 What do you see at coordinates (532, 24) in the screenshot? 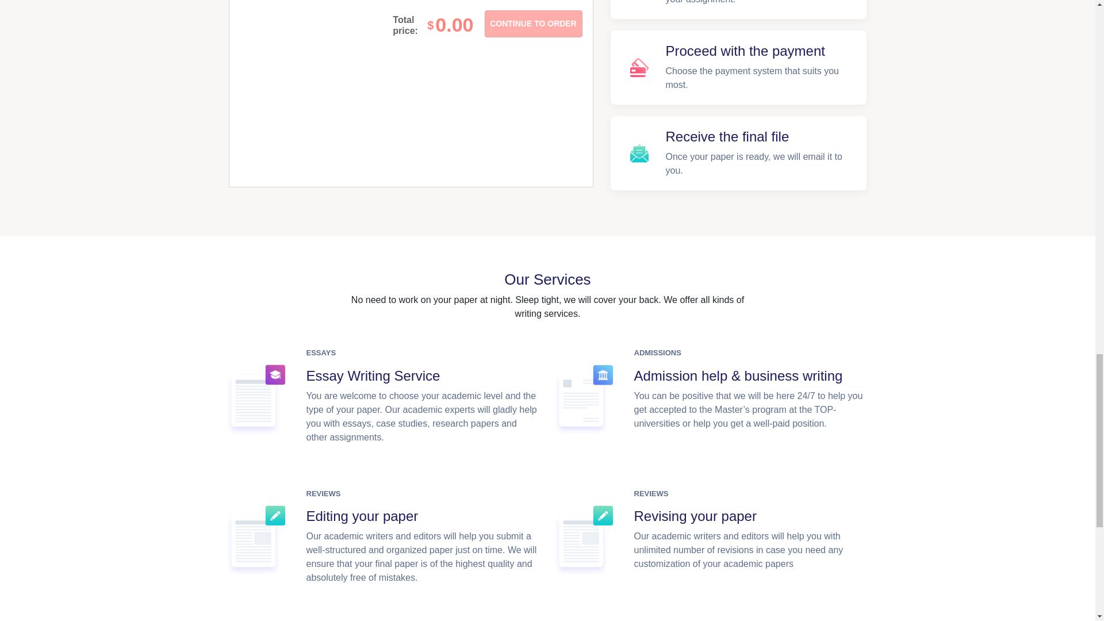
I see `Continue to order` at bounding box center [532, 24].